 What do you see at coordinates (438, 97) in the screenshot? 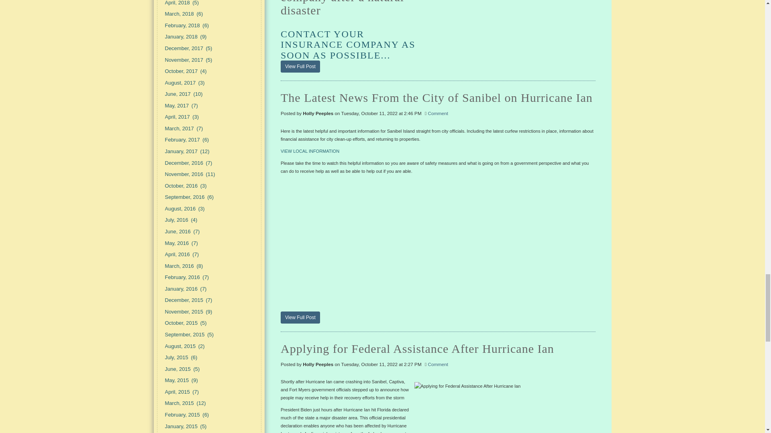
I see `The Latest News From the City of Sanibel on Hurricane Ian` at bounding box center [438, 97].